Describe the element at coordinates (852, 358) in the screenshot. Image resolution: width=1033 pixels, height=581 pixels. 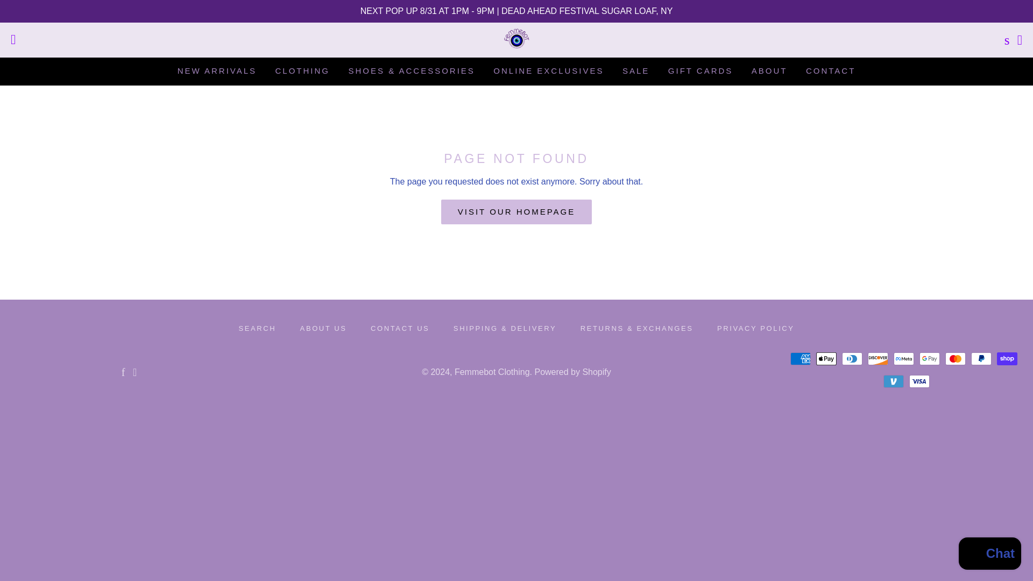
I see `Diners Club` at that location.